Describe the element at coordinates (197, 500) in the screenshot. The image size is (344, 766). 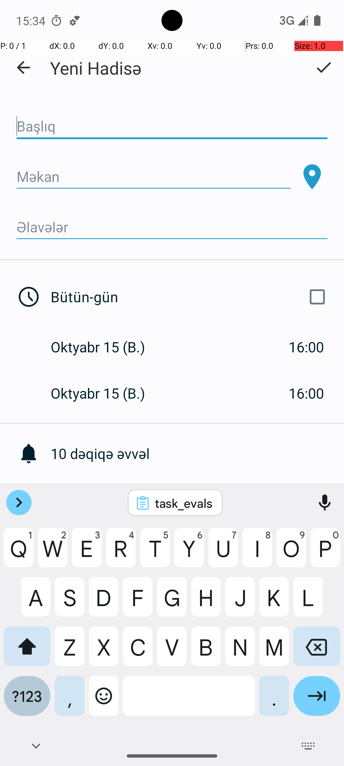
I see `Başqa bir xatırladıcı əlavə et` at that location.